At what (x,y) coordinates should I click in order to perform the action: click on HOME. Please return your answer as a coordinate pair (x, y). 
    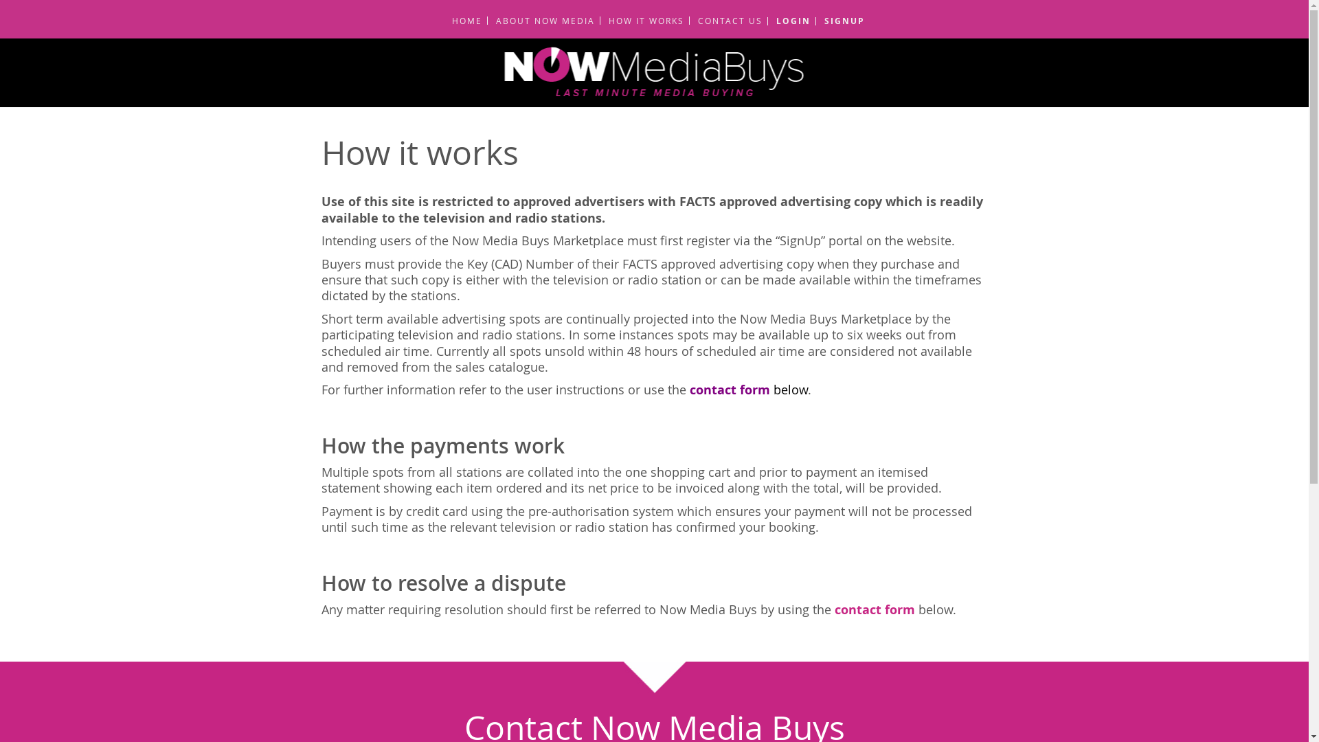
    Looking at the image, I should click on (463, 21).